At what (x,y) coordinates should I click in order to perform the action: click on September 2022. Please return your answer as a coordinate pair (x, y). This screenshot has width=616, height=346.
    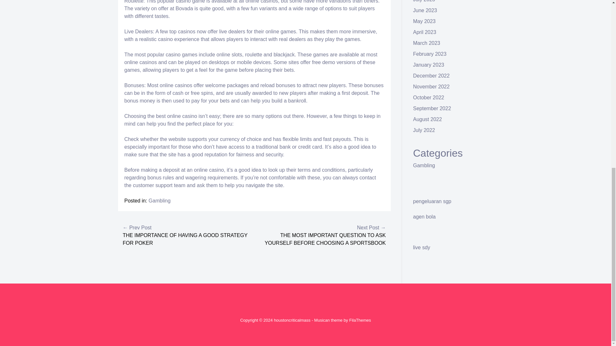
    Looking at the image, I should click on (432, 108).